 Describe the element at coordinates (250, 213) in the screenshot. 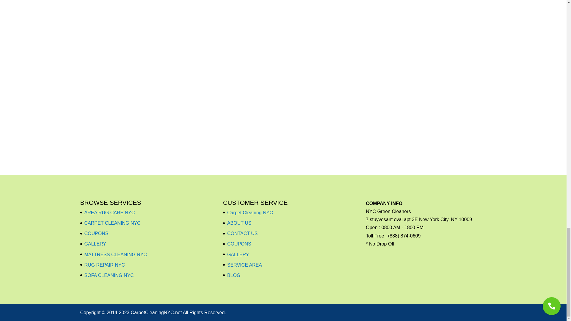

I see `Carpet Cleaning NYC` at that location.